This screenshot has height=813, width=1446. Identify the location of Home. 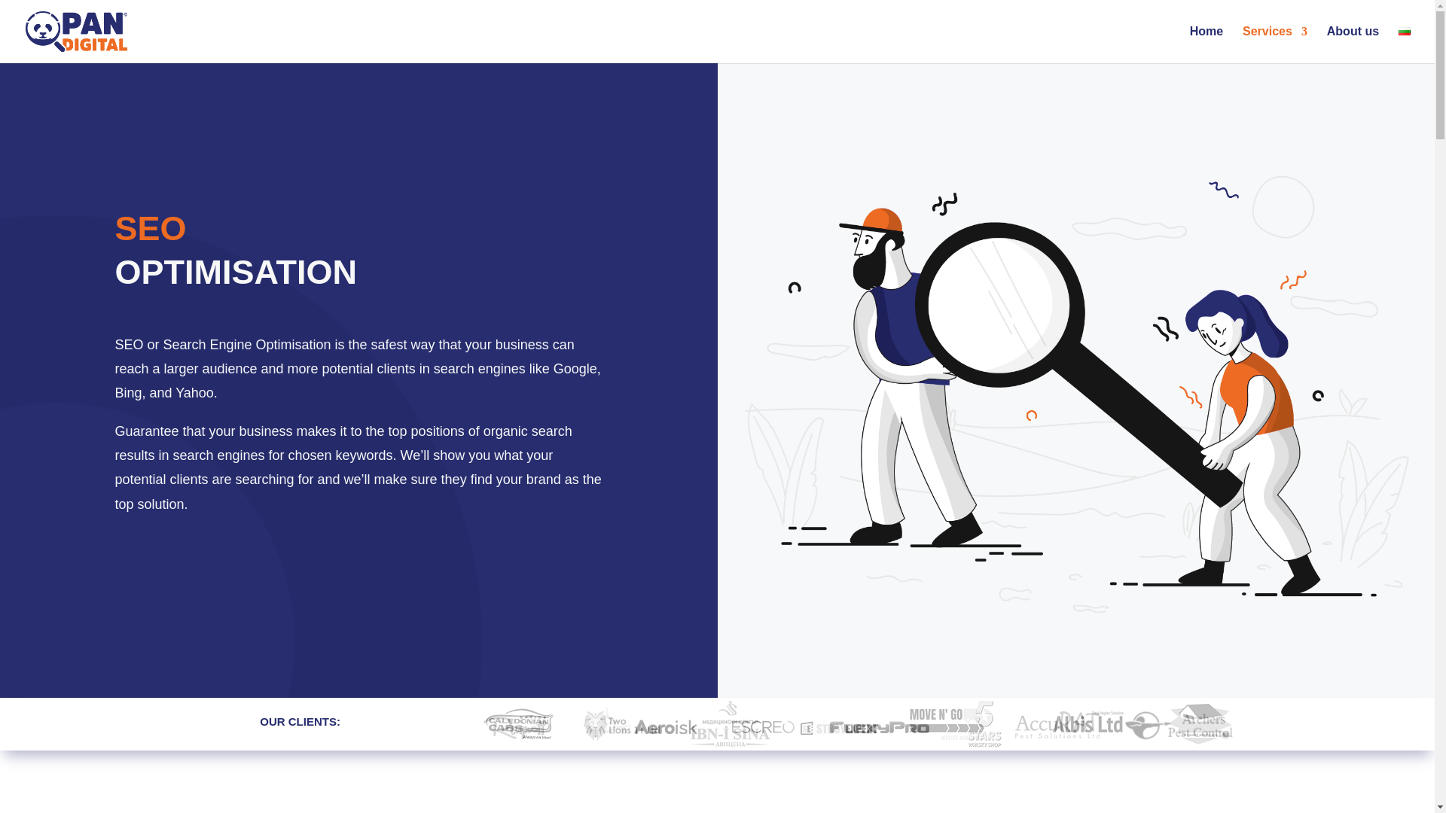
(1207, 44).